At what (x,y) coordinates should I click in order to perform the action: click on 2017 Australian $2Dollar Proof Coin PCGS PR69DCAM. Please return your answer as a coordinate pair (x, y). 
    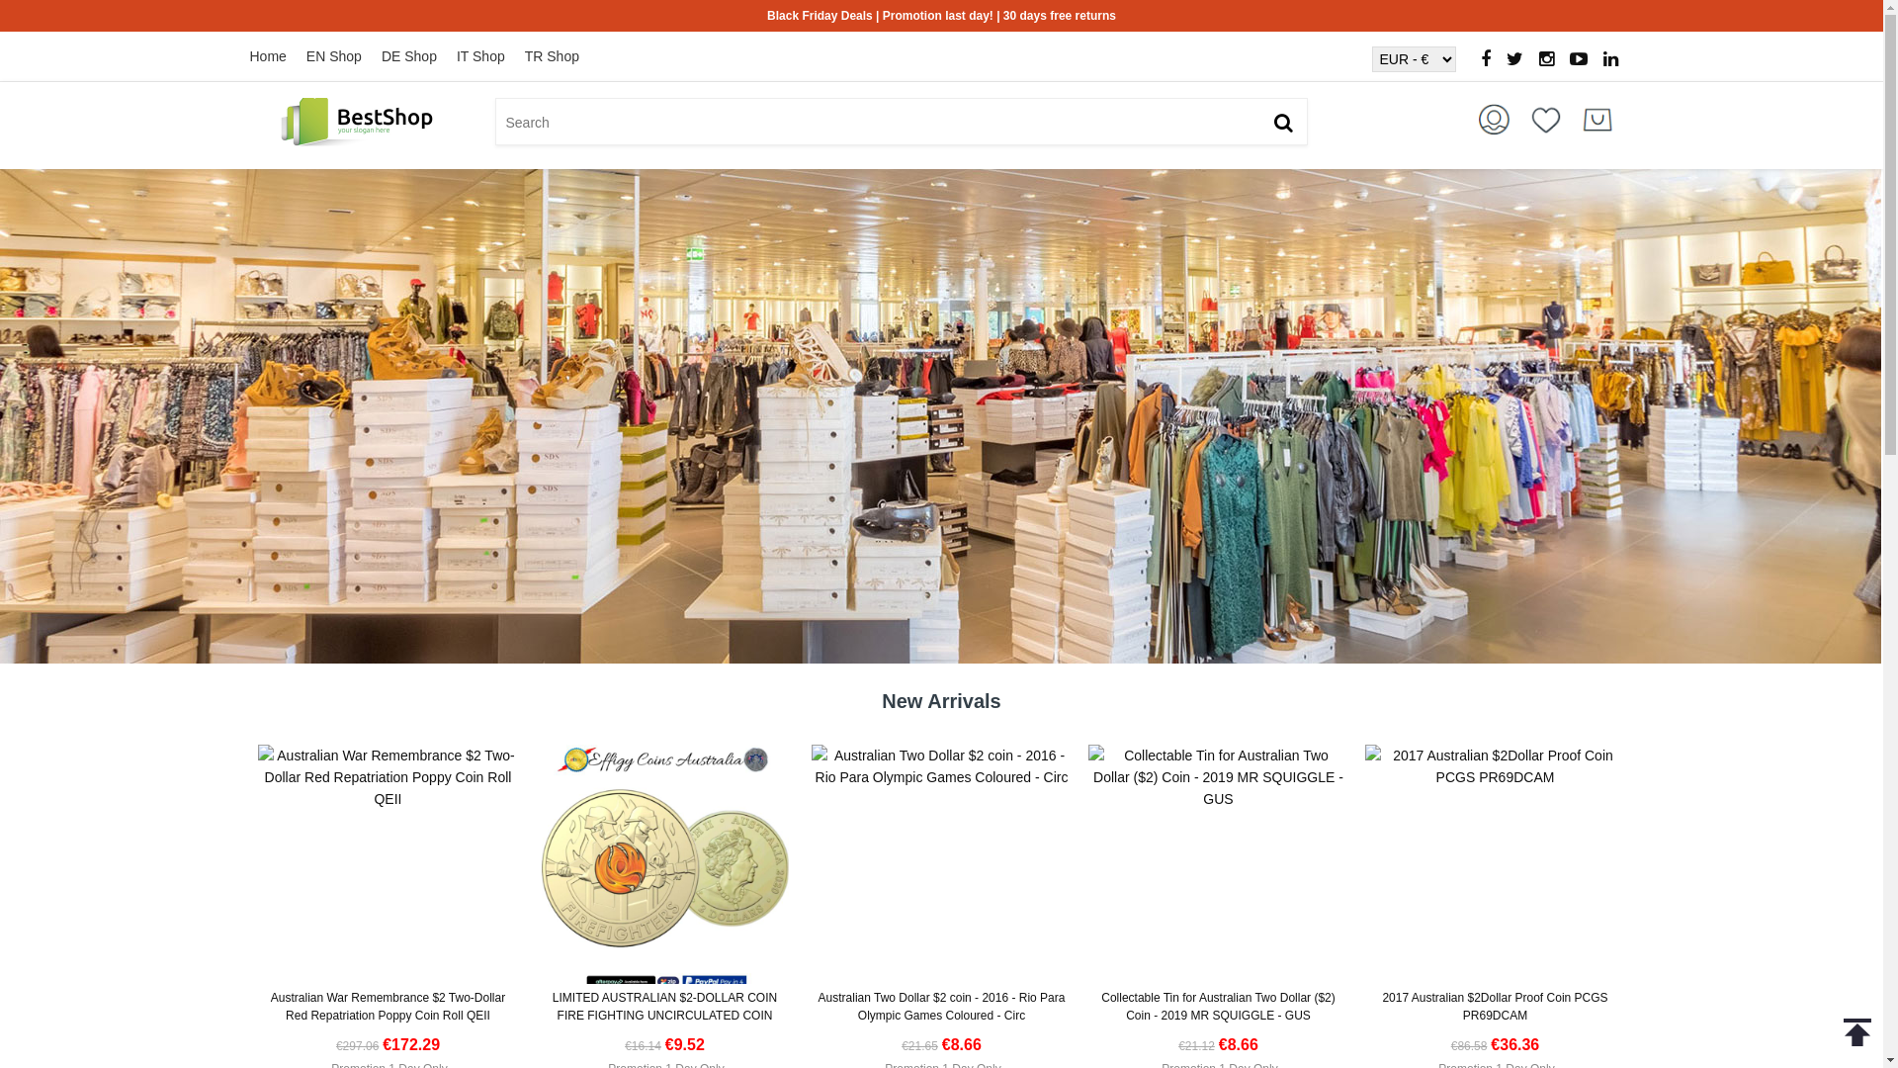
    Looking at the image, I should click on (1495, 1007).